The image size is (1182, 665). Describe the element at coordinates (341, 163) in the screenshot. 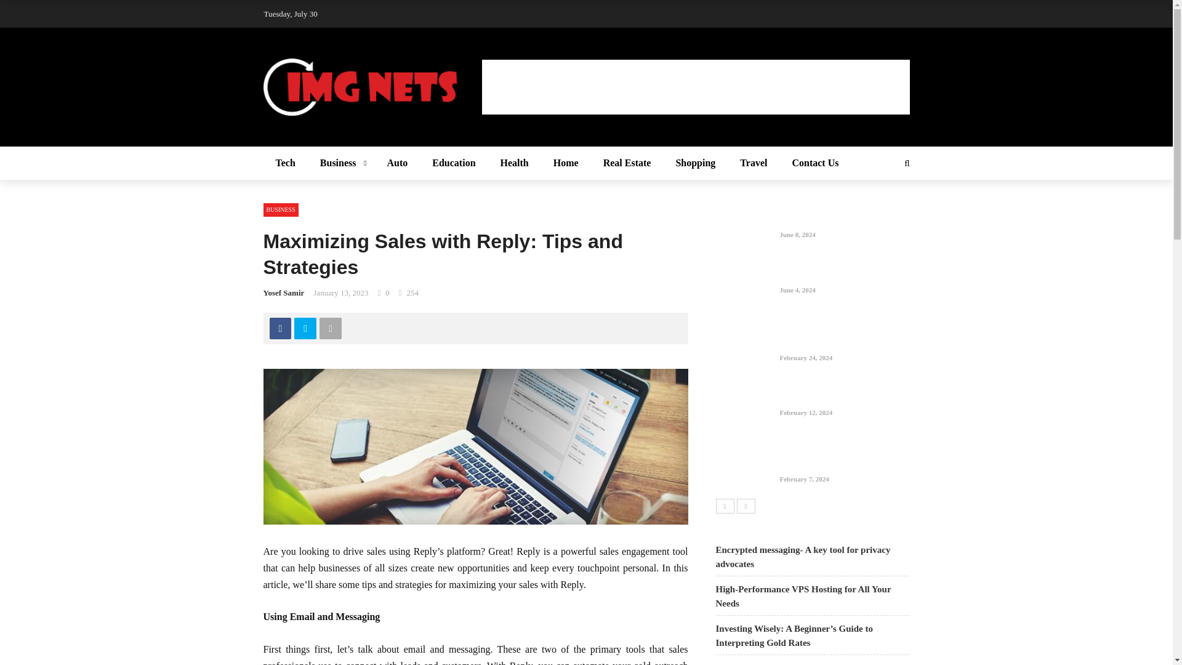

I see `Business` at that location.